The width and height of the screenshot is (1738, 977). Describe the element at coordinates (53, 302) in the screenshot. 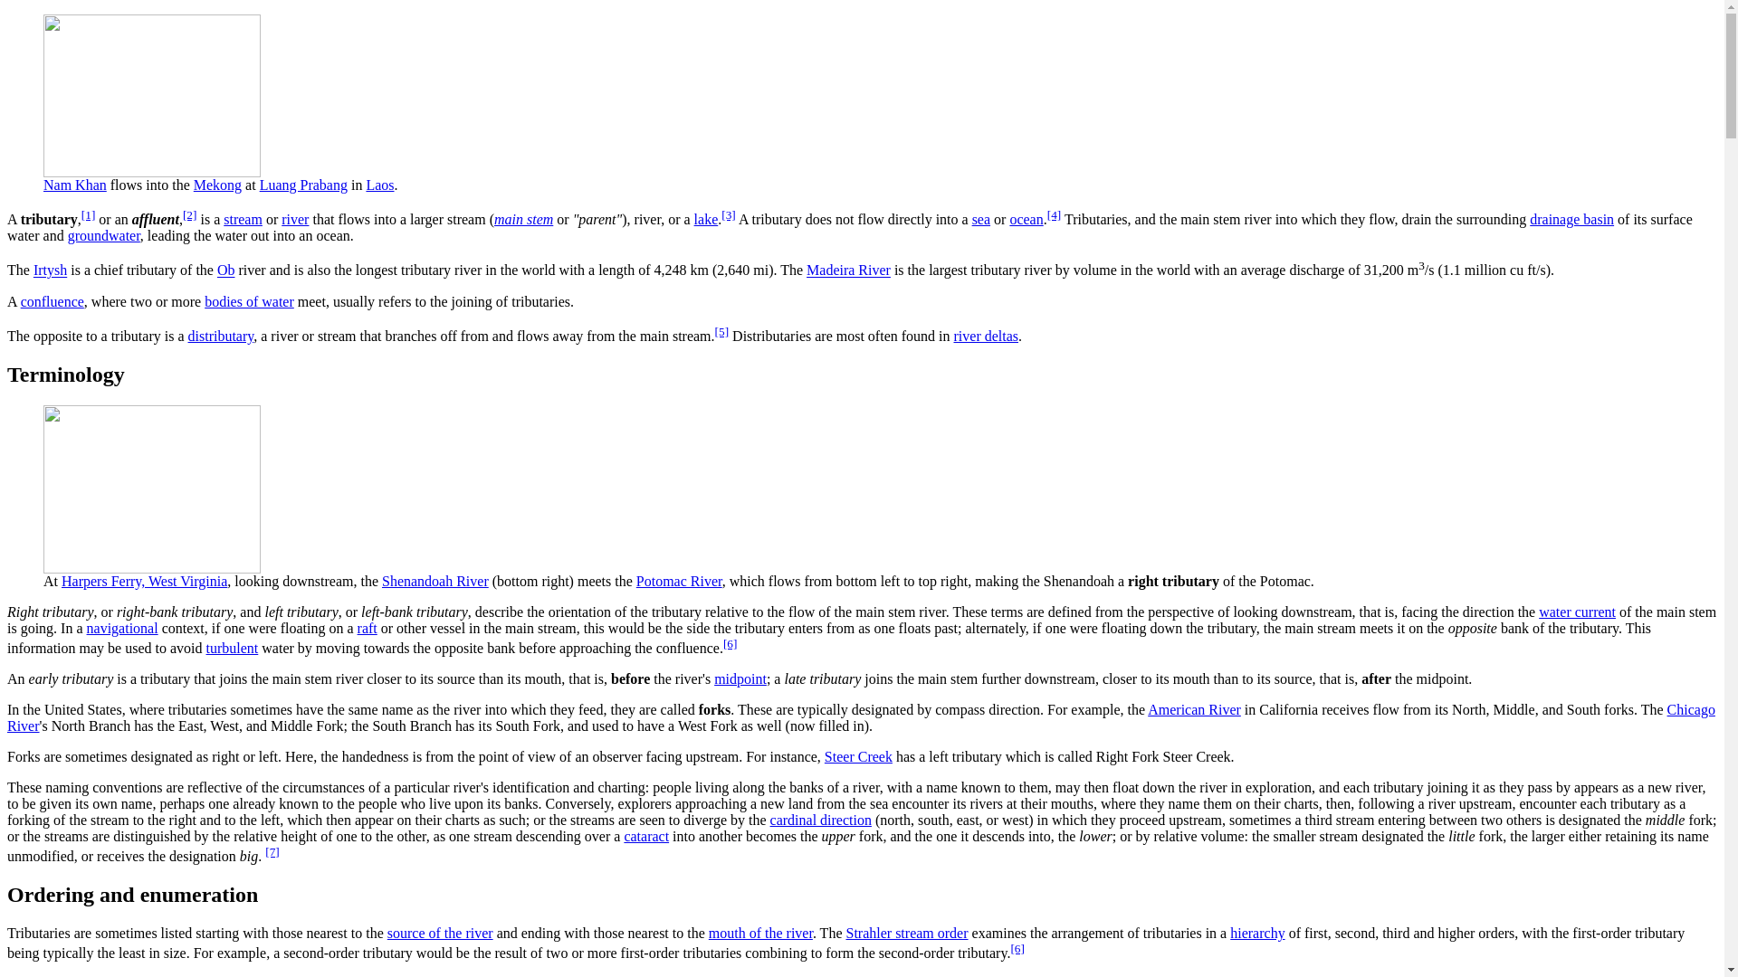

I see `confluence` at that location.